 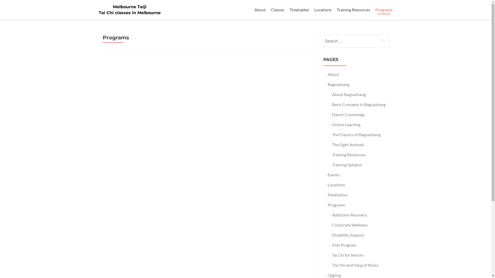 I want to click on Programs, so click(x=384, y=10).